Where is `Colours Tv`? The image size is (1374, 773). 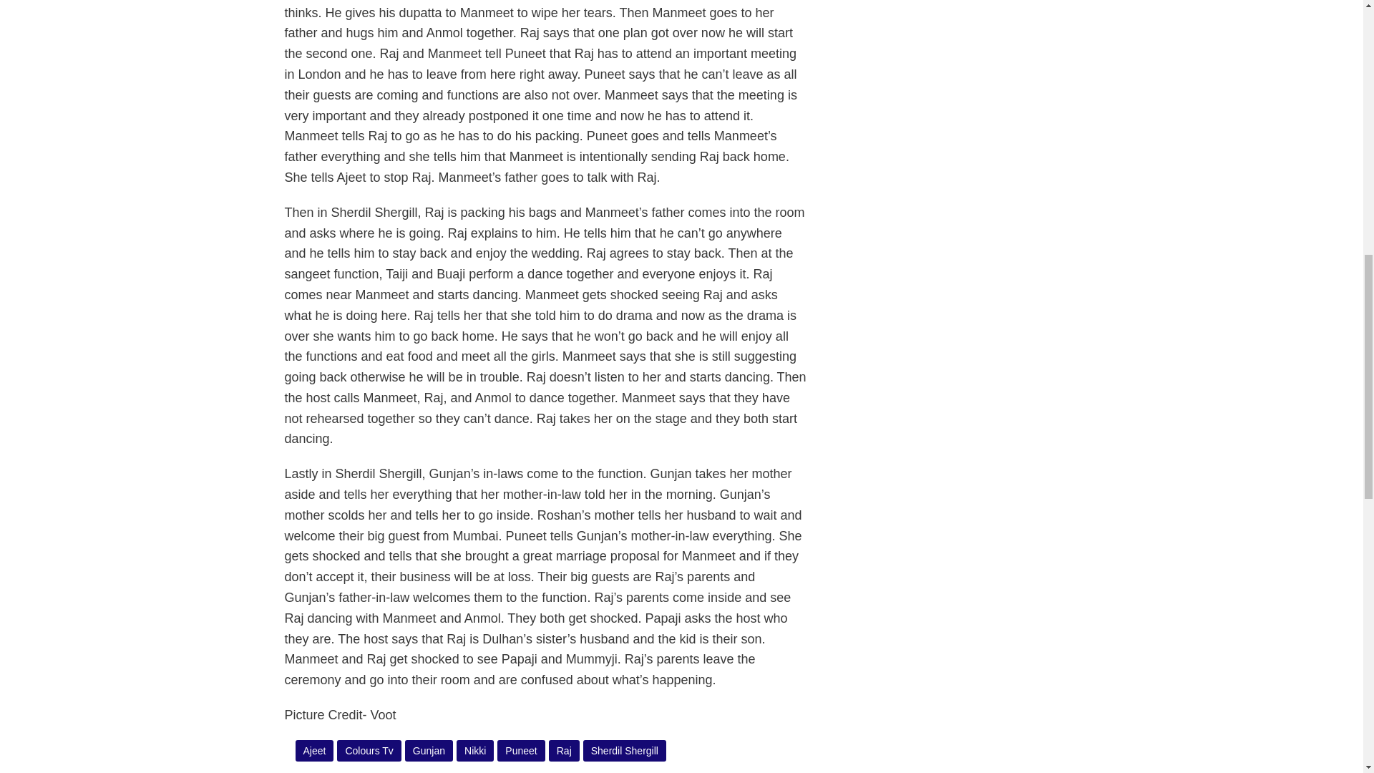 Colours Tv is located at coordinates (369, 751).